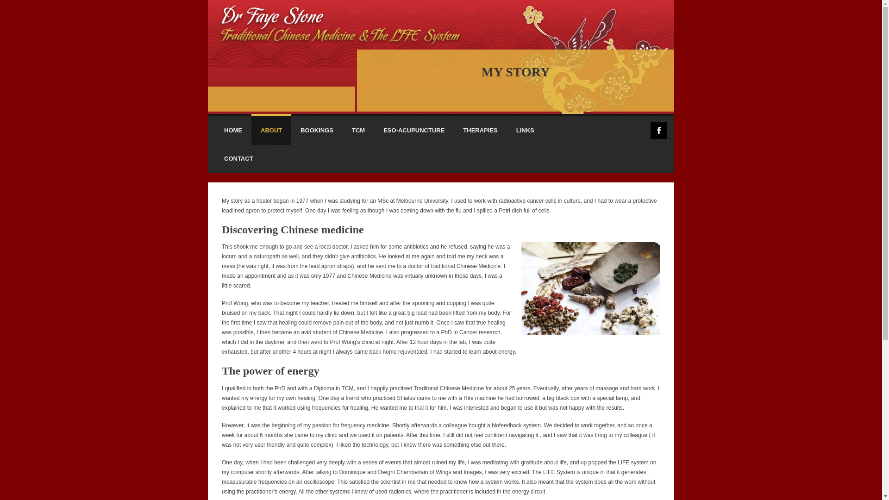 The image size is (889, 500). Describe the element at coordinates (271, 131) in the screenshot. I see `ABOUT` at that location.